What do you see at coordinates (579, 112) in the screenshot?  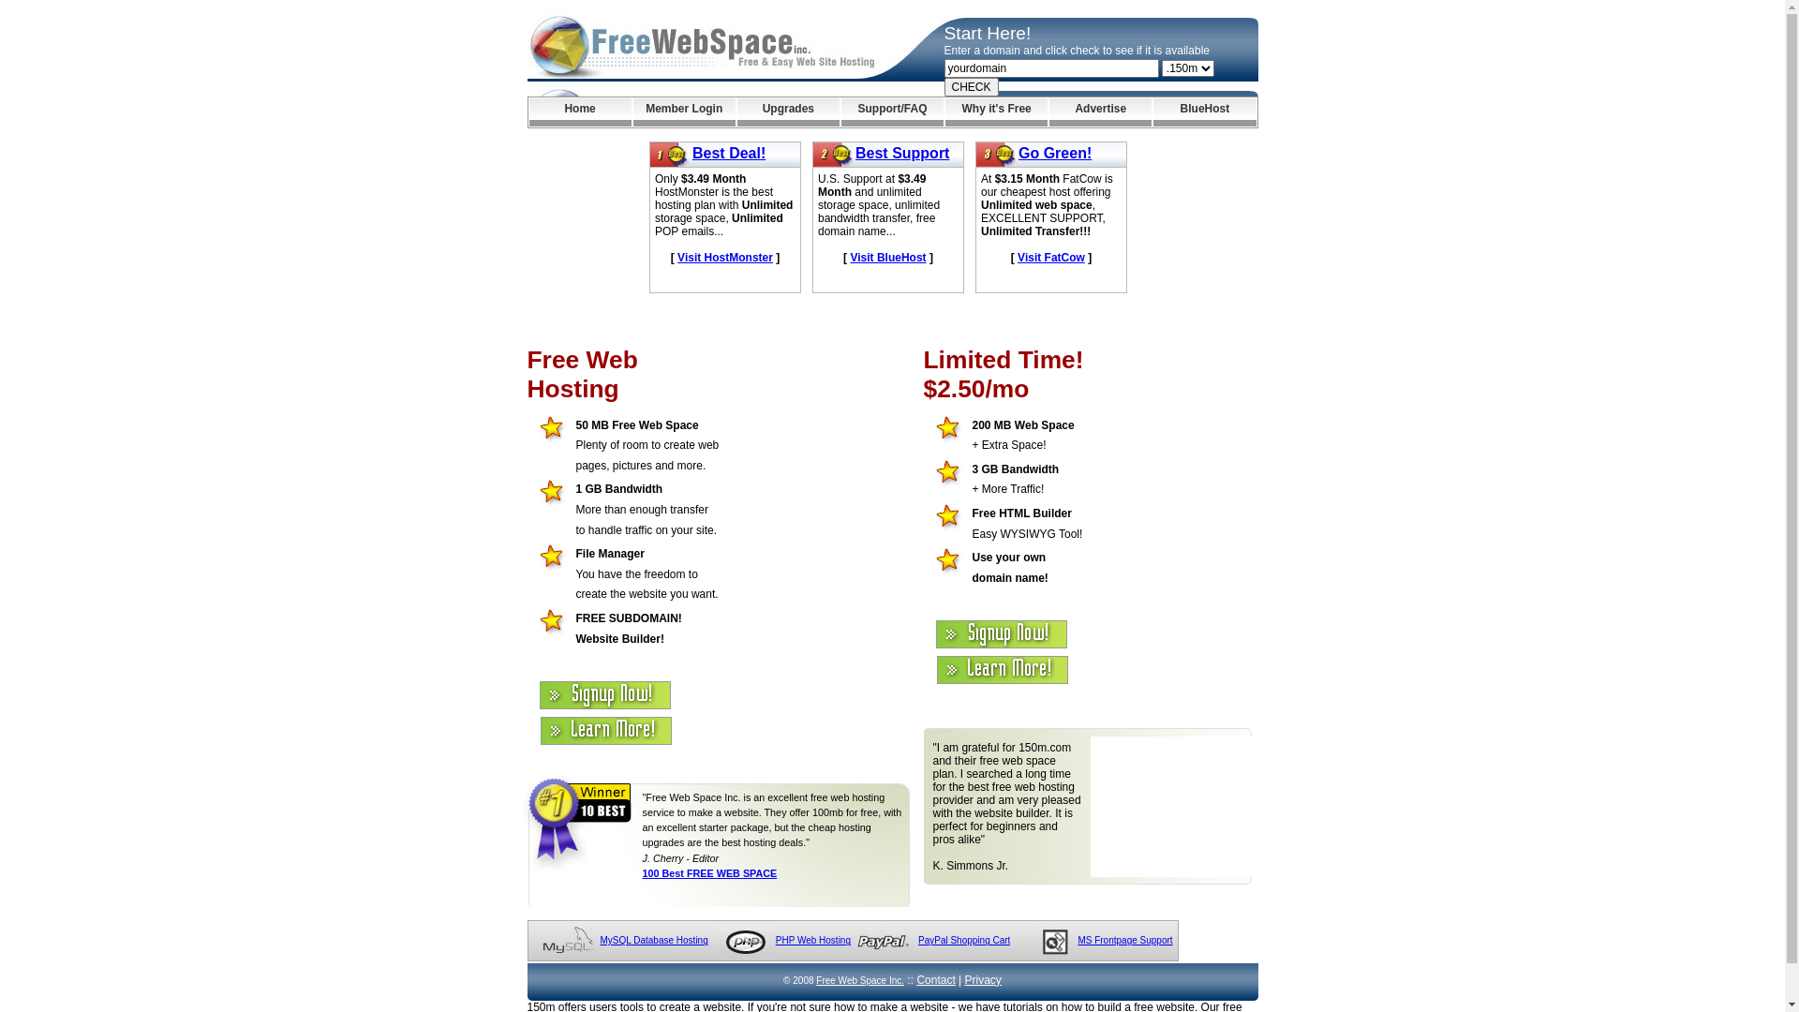 I see `Home` at bounding box center [579, 112].